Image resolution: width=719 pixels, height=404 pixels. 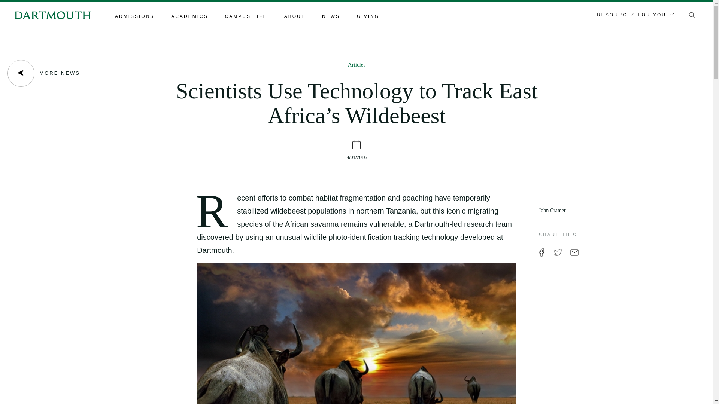 I want to click on ABOUT, so click(x=294, y=17).